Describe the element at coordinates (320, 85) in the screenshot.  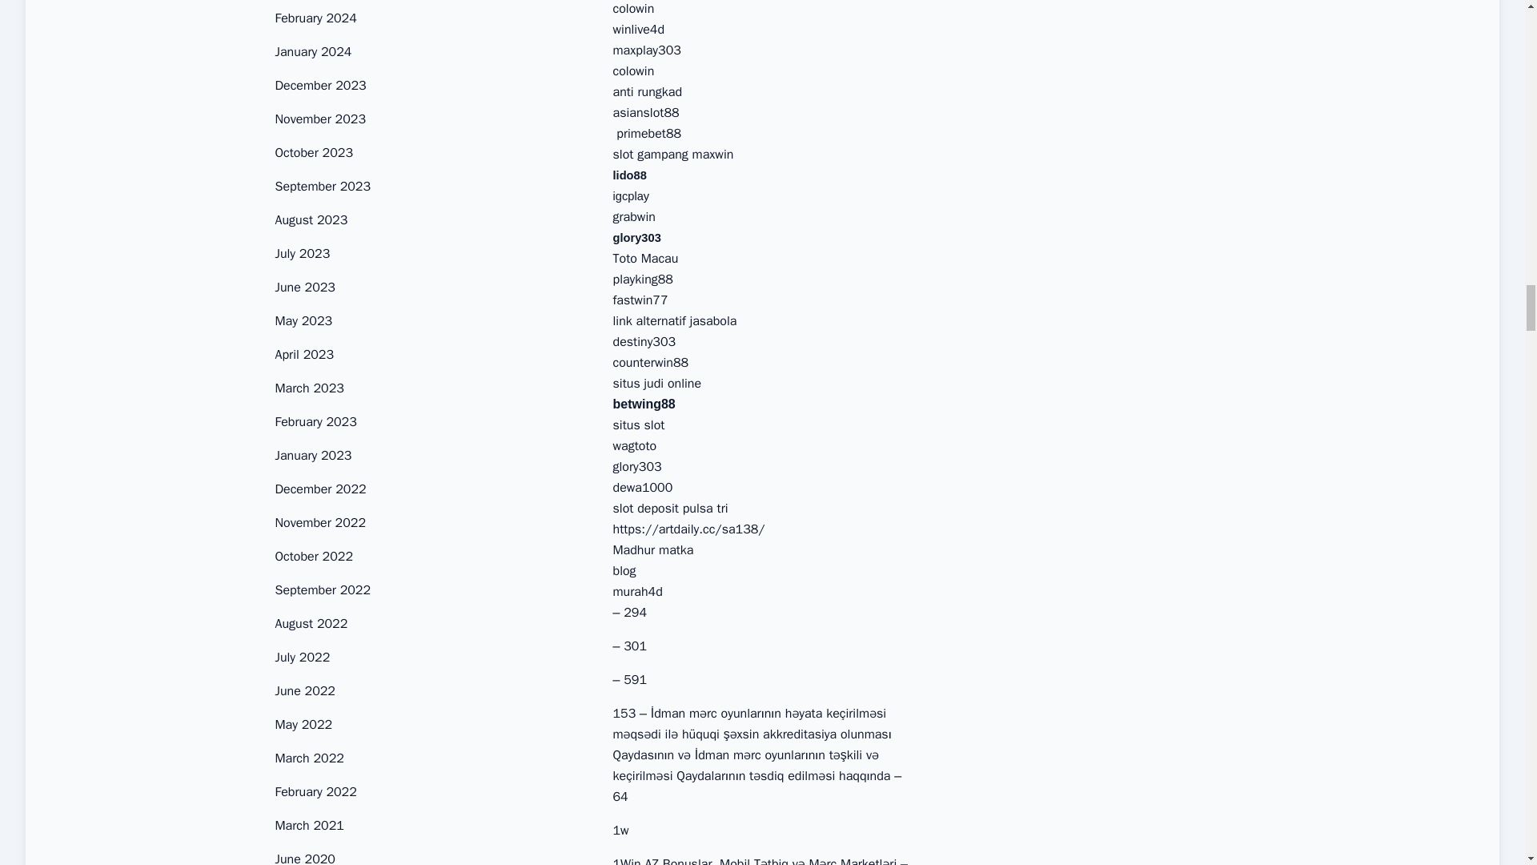
I see `December 2023` at that location.